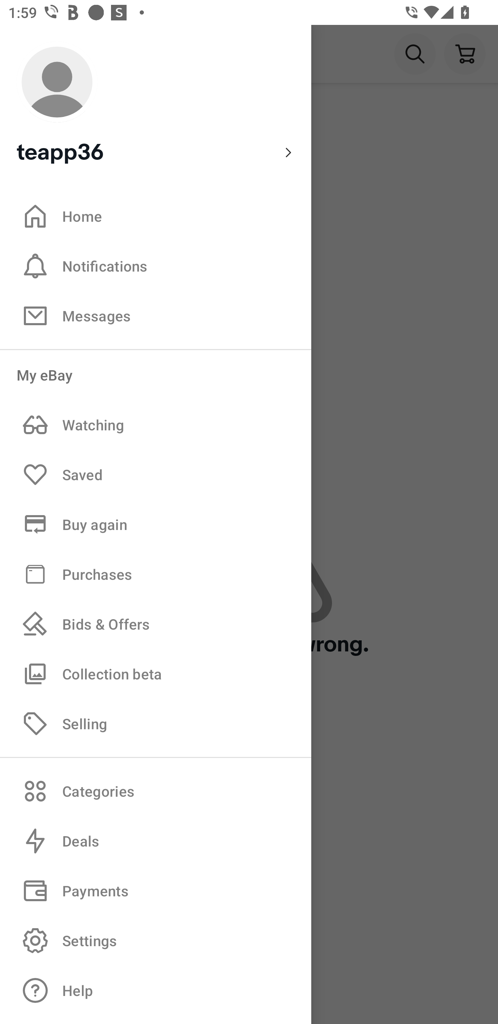 This screenshot has width=498, height=1024. Describe the element at coordinates (156, 791) in the screenshot. I see `Categories` at that location.